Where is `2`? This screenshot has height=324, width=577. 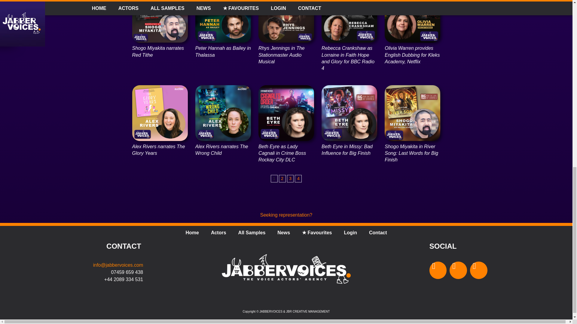 2 is located at coordinates (282, 179).